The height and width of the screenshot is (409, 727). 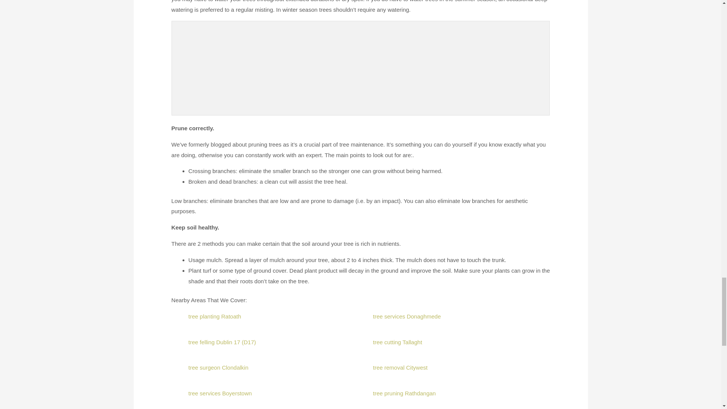 What do you see at coordinates (215, 316) in the screenshot?
I see `tree planting Ratoath` at bounding box center [215, 316].